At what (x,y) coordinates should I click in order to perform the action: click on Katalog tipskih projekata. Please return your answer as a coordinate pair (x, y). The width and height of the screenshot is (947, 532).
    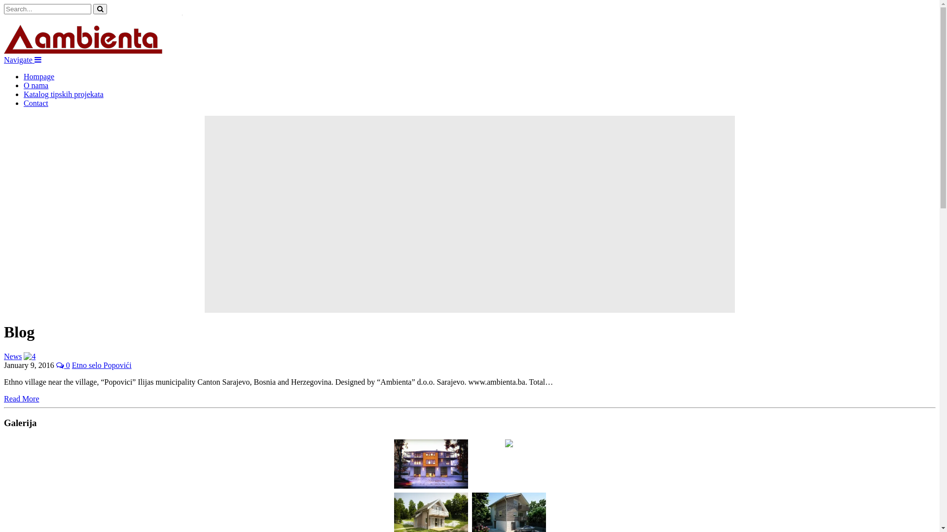
    Looking at the image, I should click on (64, 95).